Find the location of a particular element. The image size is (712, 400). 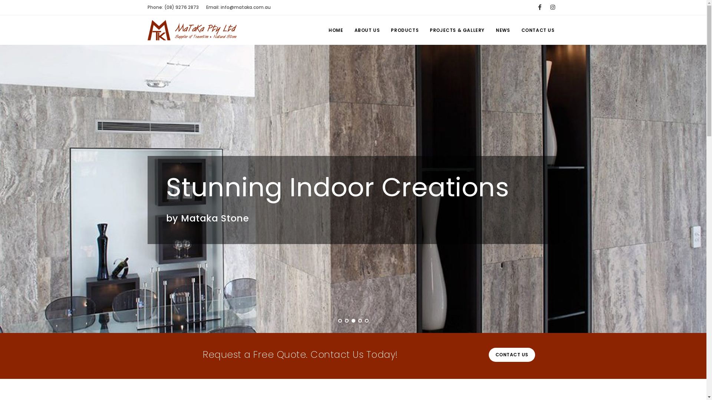

PROJECTS & GALLERY is located at coordinates (457, 30).